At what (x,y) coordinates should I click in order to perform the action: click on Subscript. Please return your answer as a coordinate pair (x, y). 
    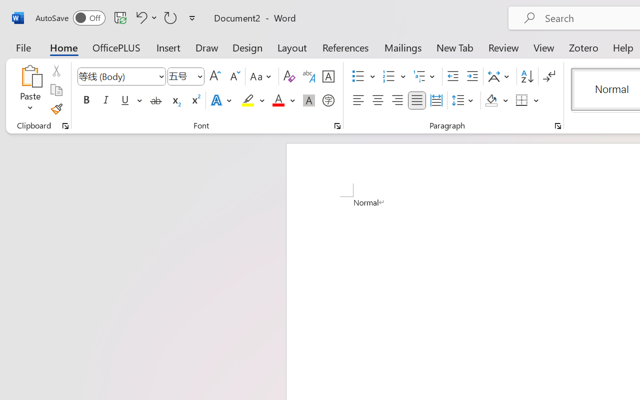
    Looking at the image, I should click on (175, 100).